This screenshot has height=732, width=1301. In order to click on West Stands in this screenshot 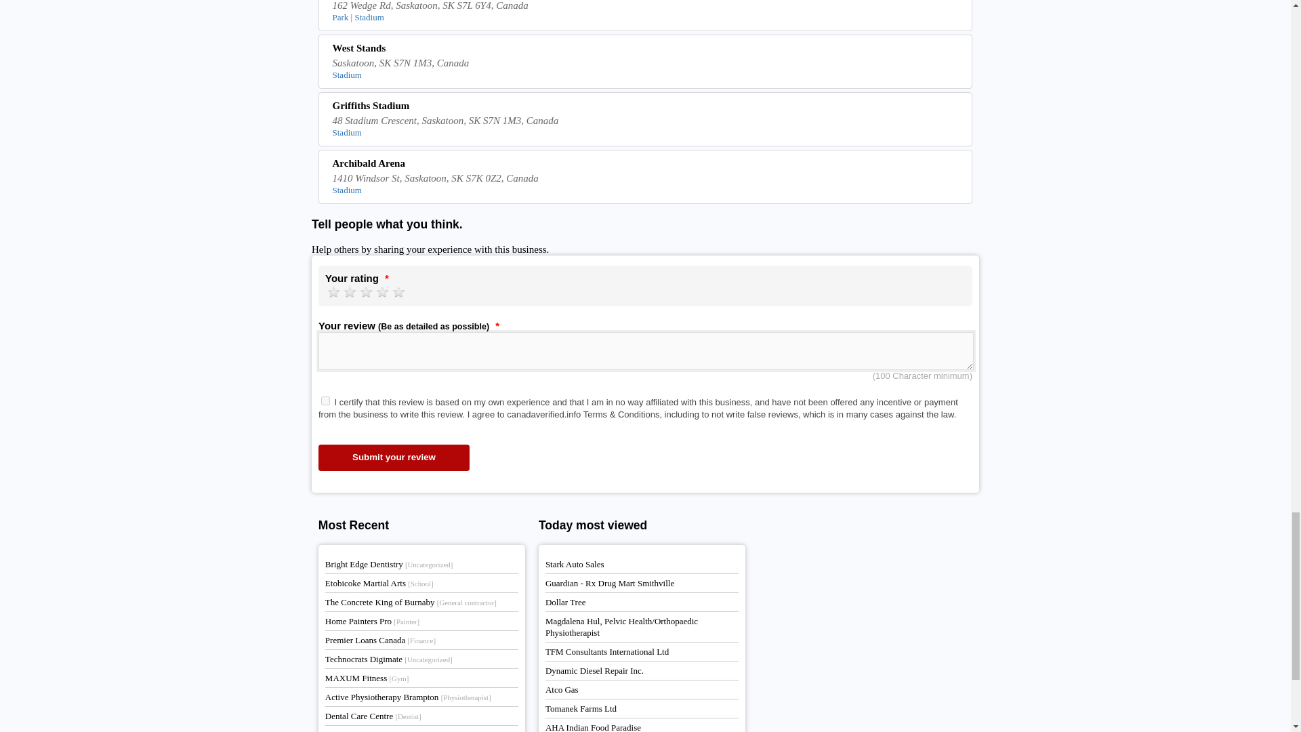, I will do `click(646, 50)`.